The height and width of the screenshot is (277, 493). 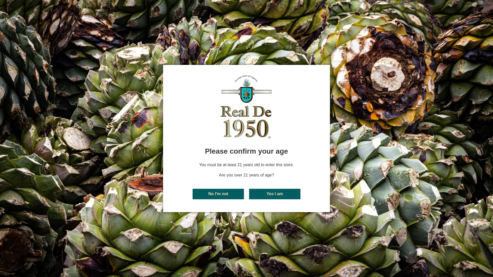 What do you see at coordinates (262, 249) in the screenshot?
I see `Mastercard` at bounding box center [262, 249].